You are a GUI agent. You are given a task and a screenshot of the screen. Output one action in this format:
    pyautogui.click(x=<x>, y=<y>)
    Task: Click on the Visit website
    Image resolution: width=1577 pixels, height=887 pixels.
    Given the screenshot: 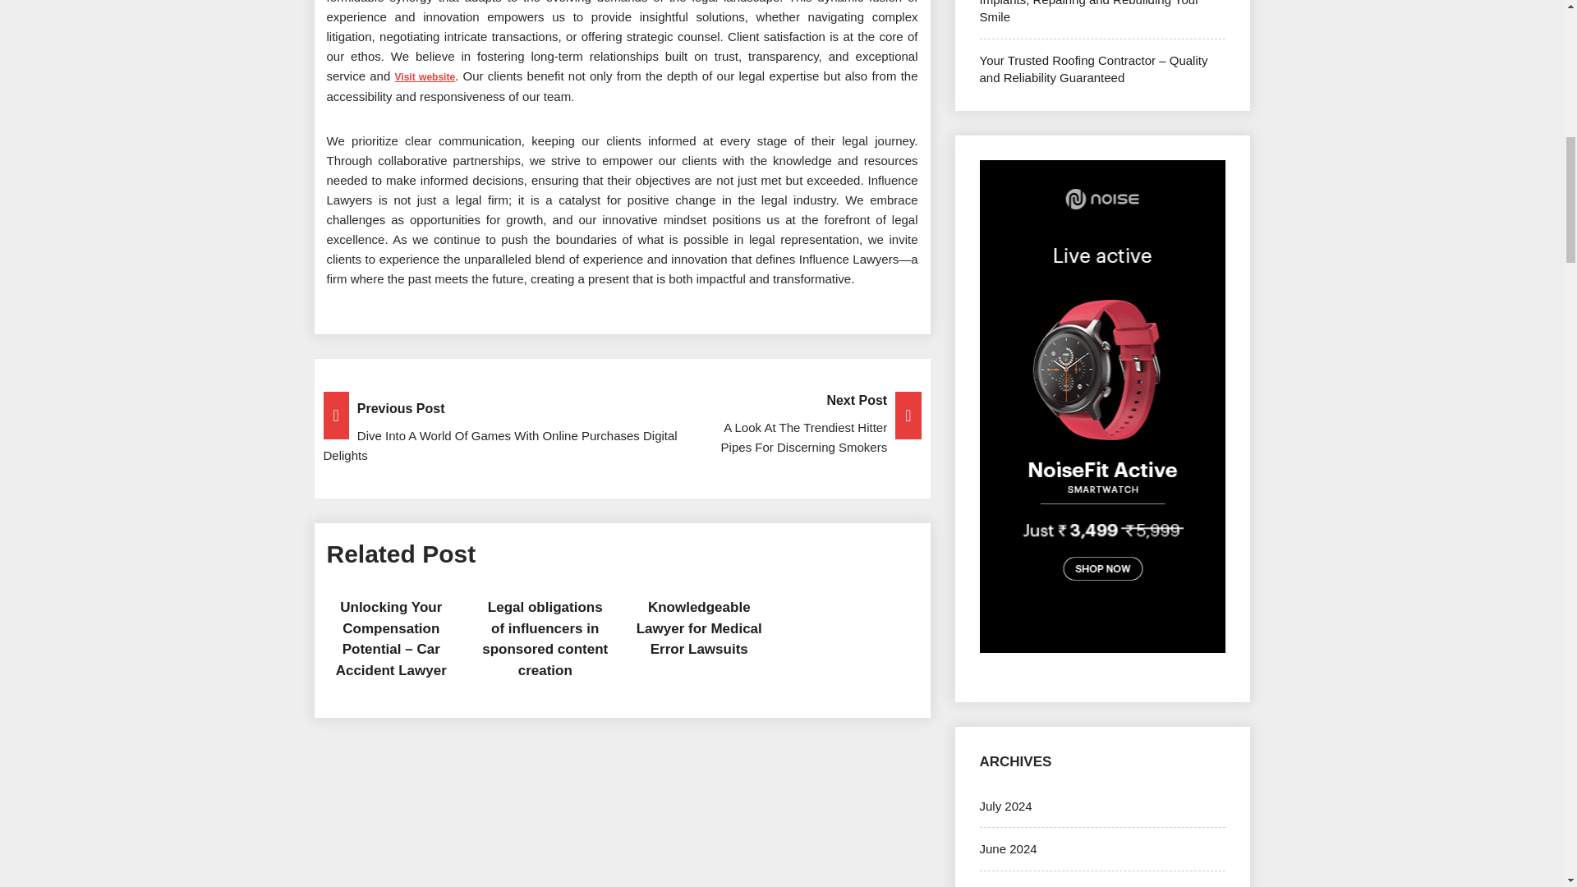 What is the action you would take?
    pyautogui.click(x=425, y=76)
    